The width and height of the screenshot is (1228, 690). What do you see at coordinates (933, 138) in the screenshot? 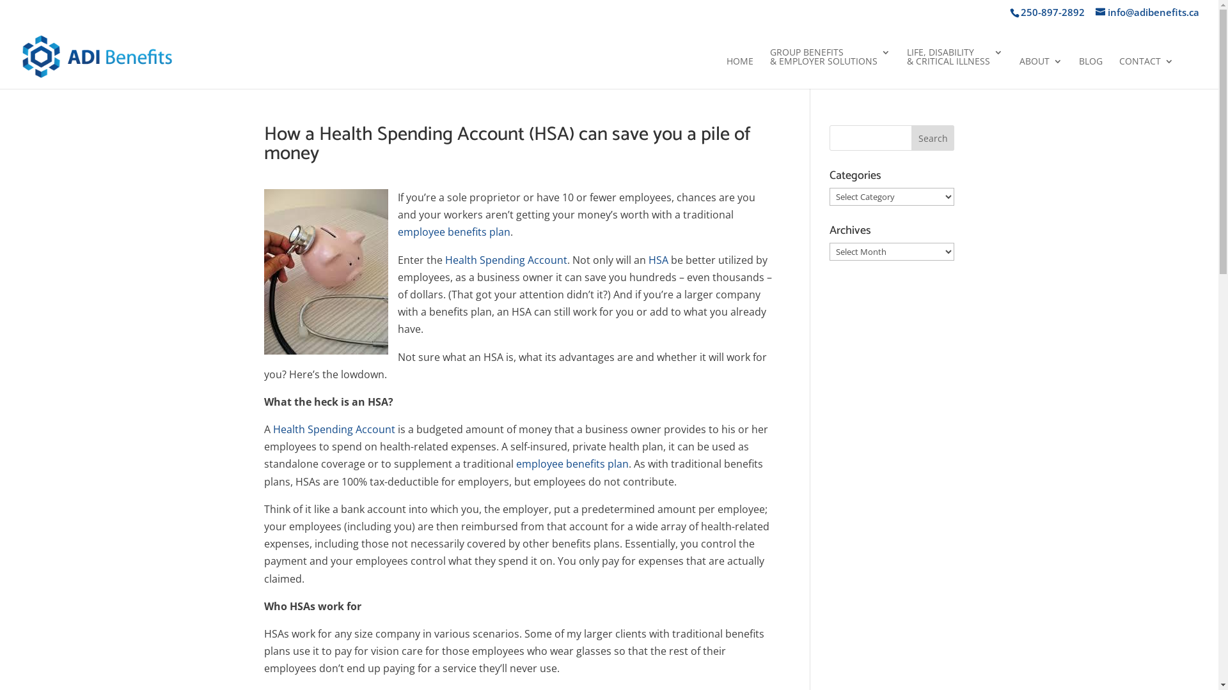
I see `Search` at bounding box center [933, 138].